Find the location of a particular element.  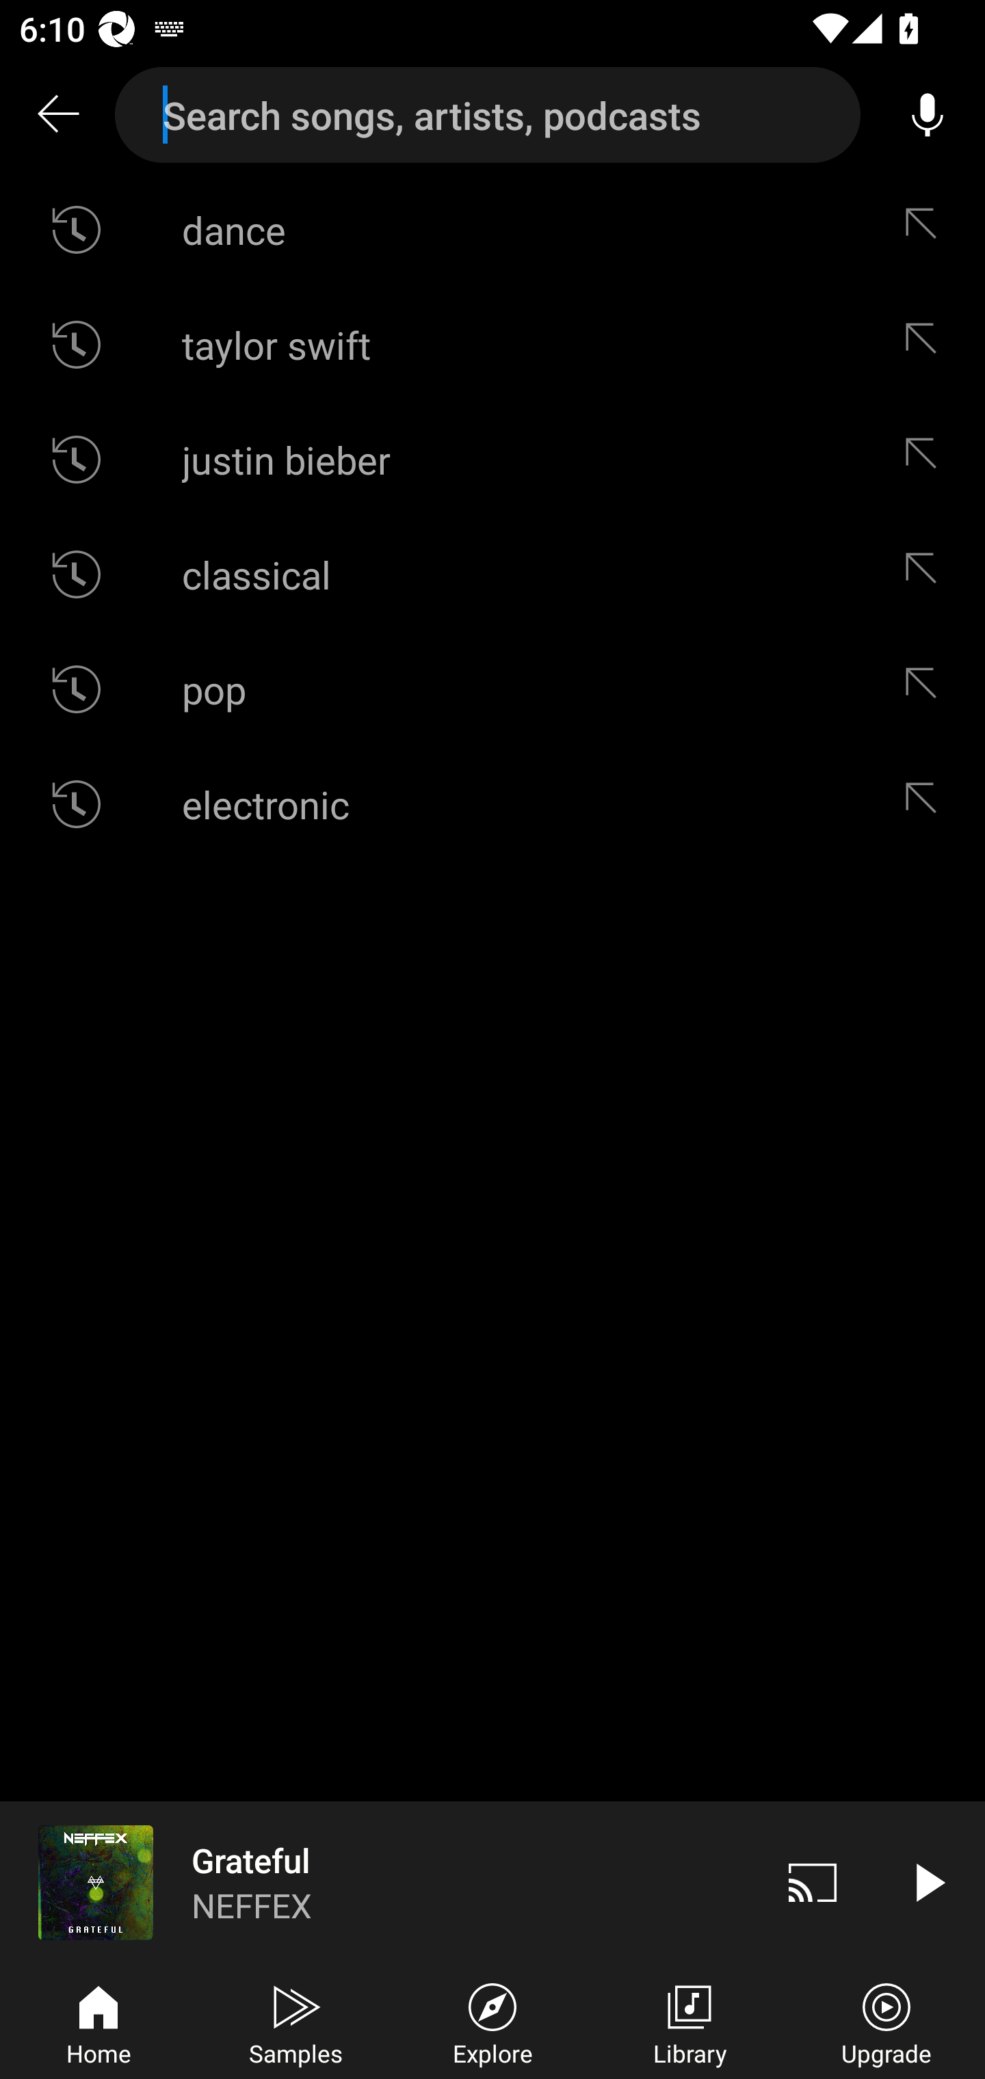

Home is located at coordinates (98, 2022).